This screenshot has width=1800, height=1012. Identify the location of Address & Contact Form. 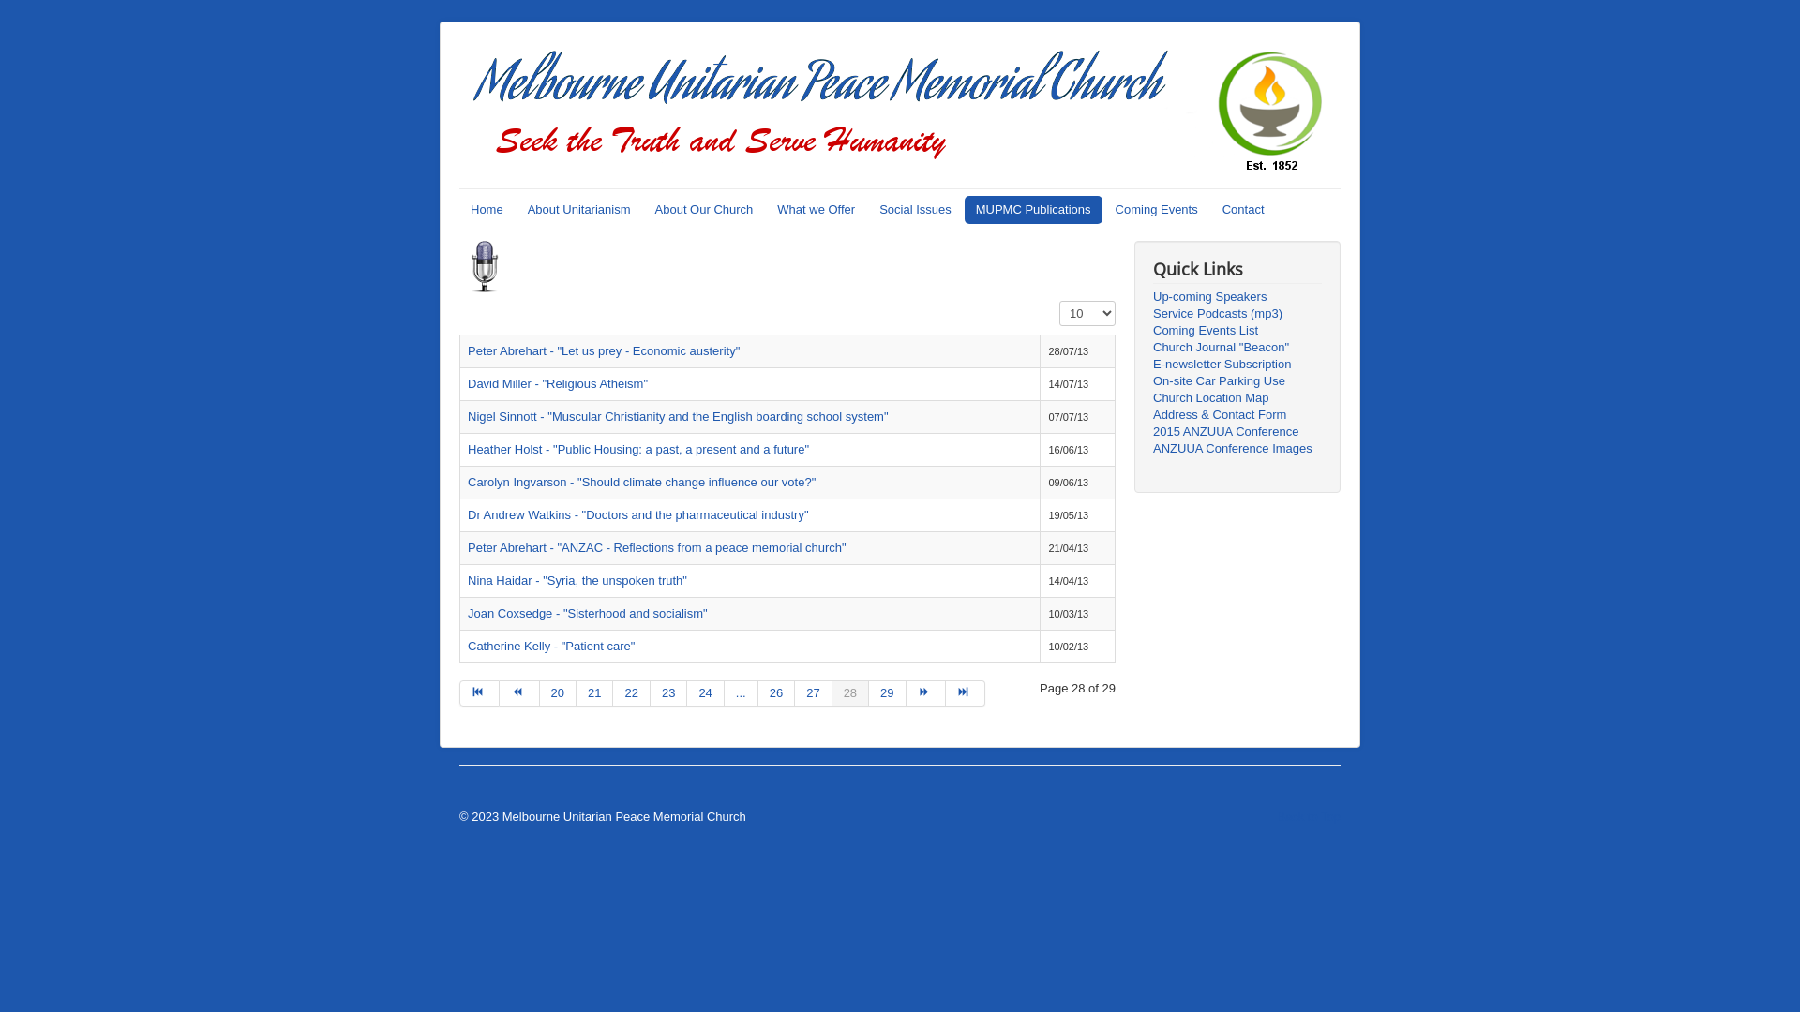
(1237, 415).